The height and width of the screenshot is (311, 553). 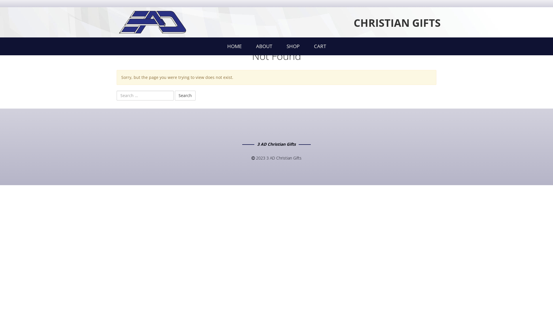 I want to click on 3 AD Christian Gifts, so click(x=167, y=22).